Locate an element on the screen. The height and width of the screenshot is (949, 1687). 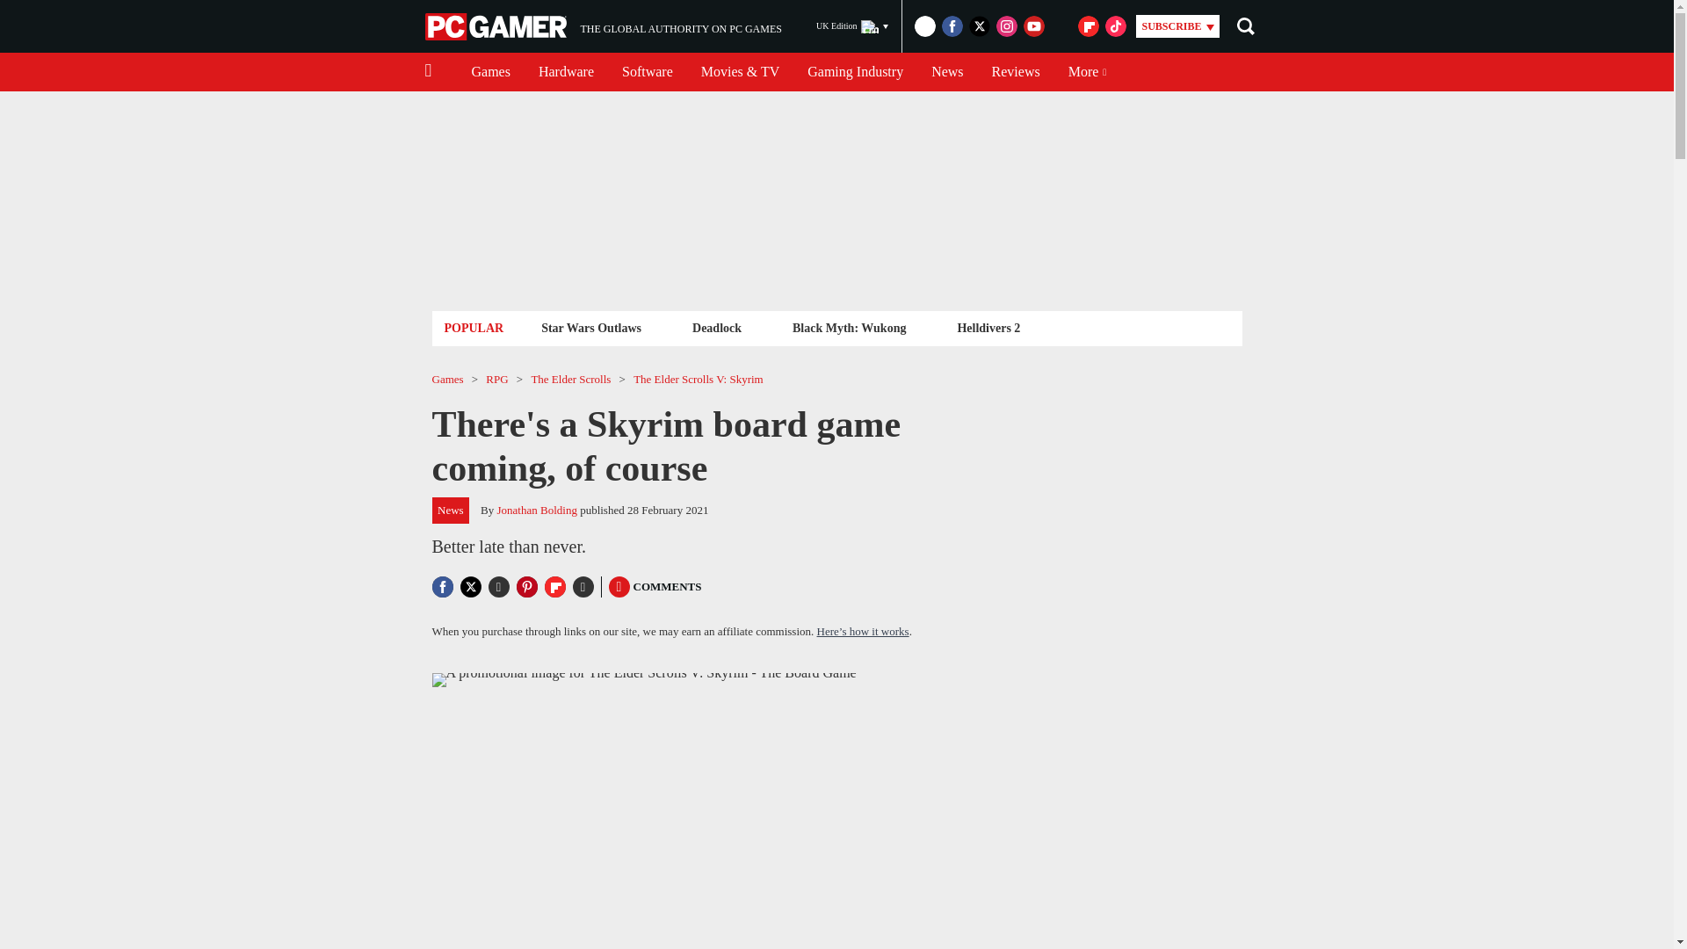
Reviews is located at coordinates (647, 72).